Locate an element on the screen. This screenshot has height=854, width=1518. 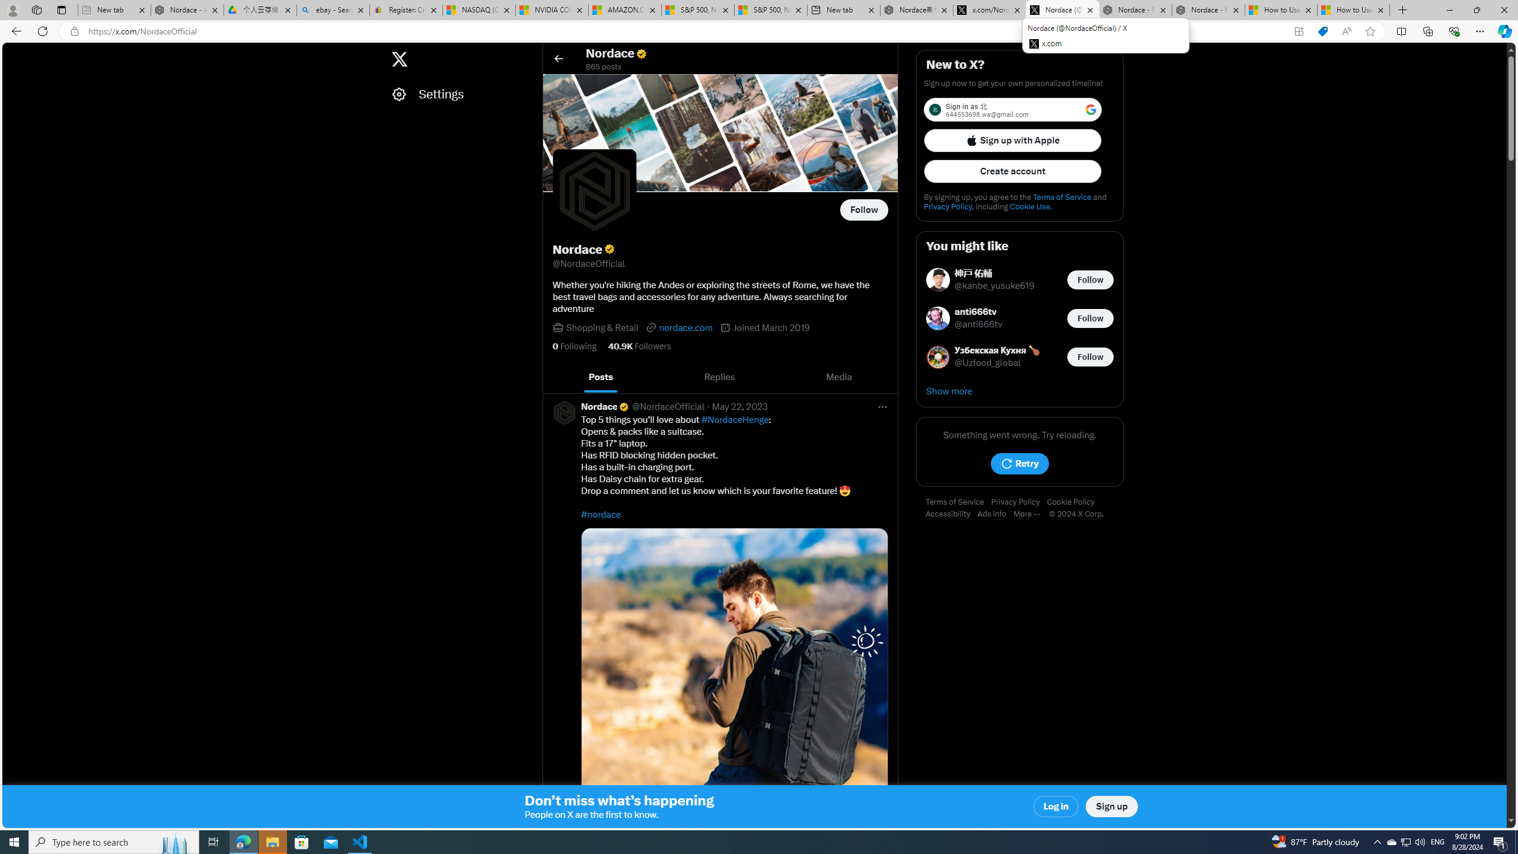
Shopping & Retail is located at coordinates (602, 327).